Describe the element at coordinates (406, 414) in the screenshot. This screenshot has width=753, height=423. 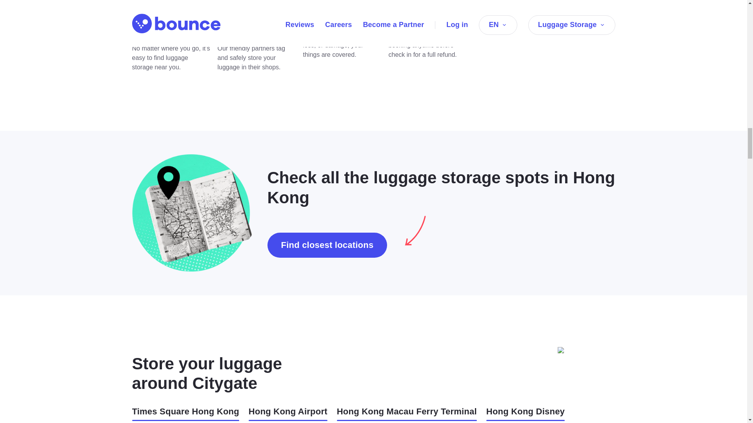
I see `Hong Kong Macau Ferry Terminal` at that location.